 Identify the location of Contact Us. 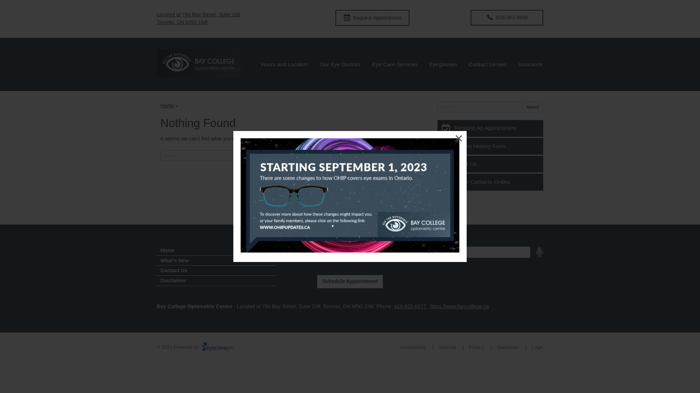
(217, 271).